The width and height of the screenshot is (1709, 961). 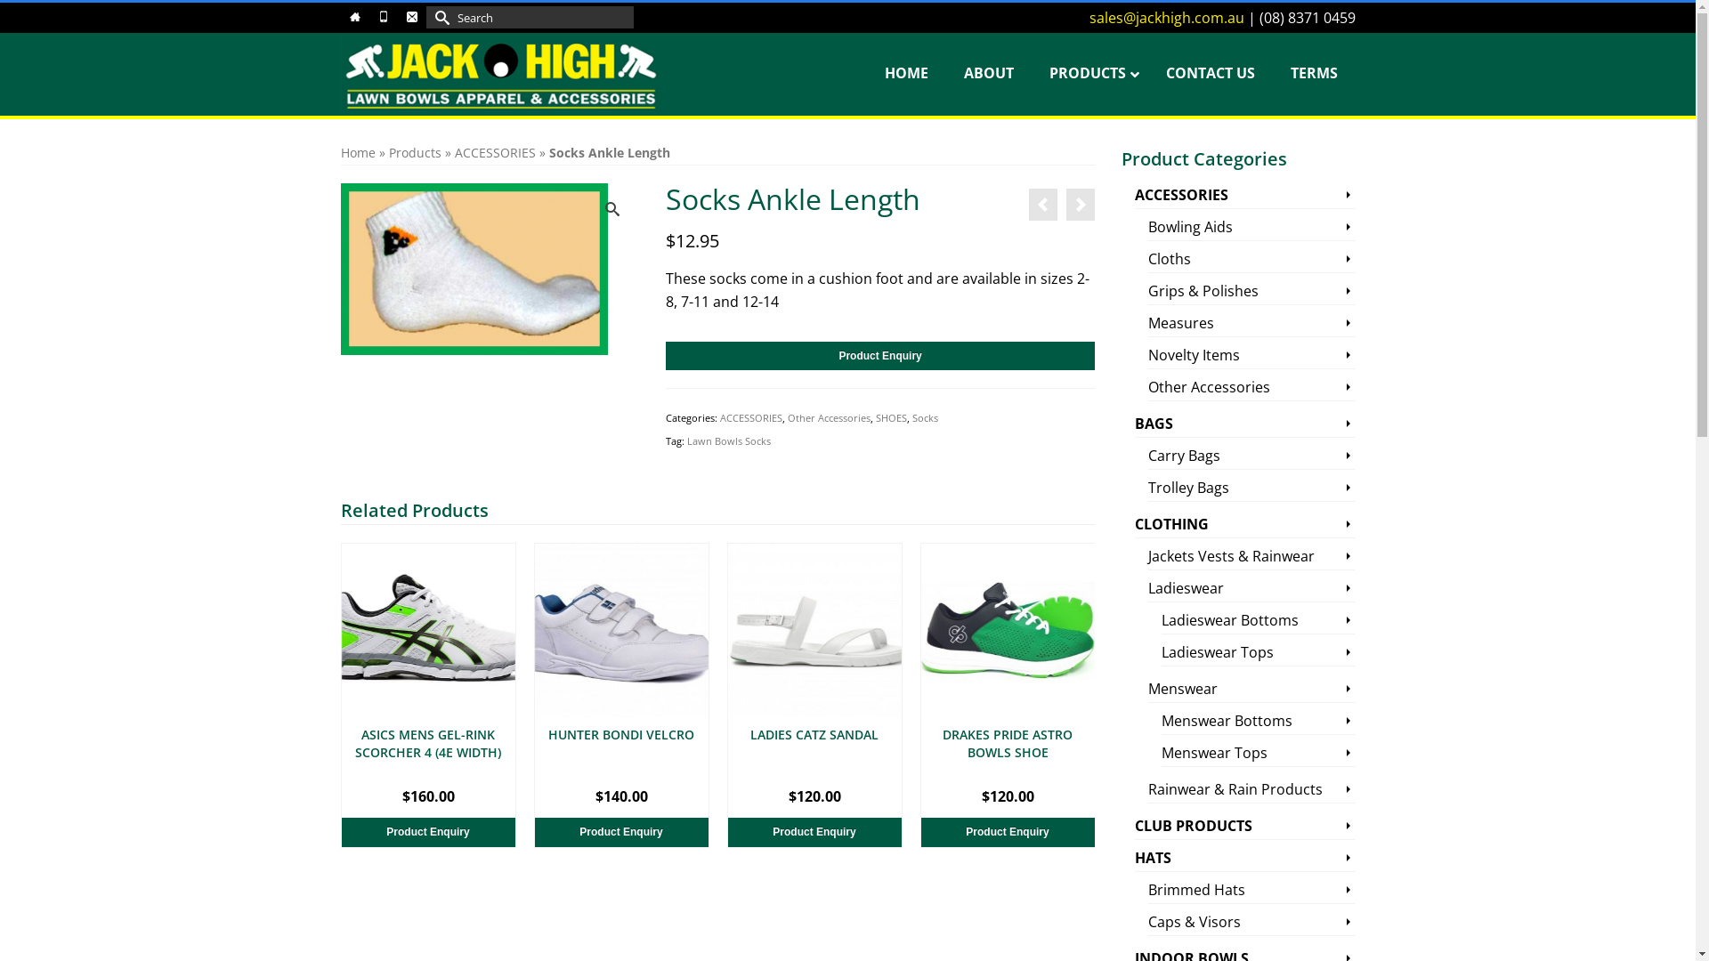 What do you see at coordinates (1245, 858) in the screenshot?
I see `HATS` at bounding box center [1245, 858].